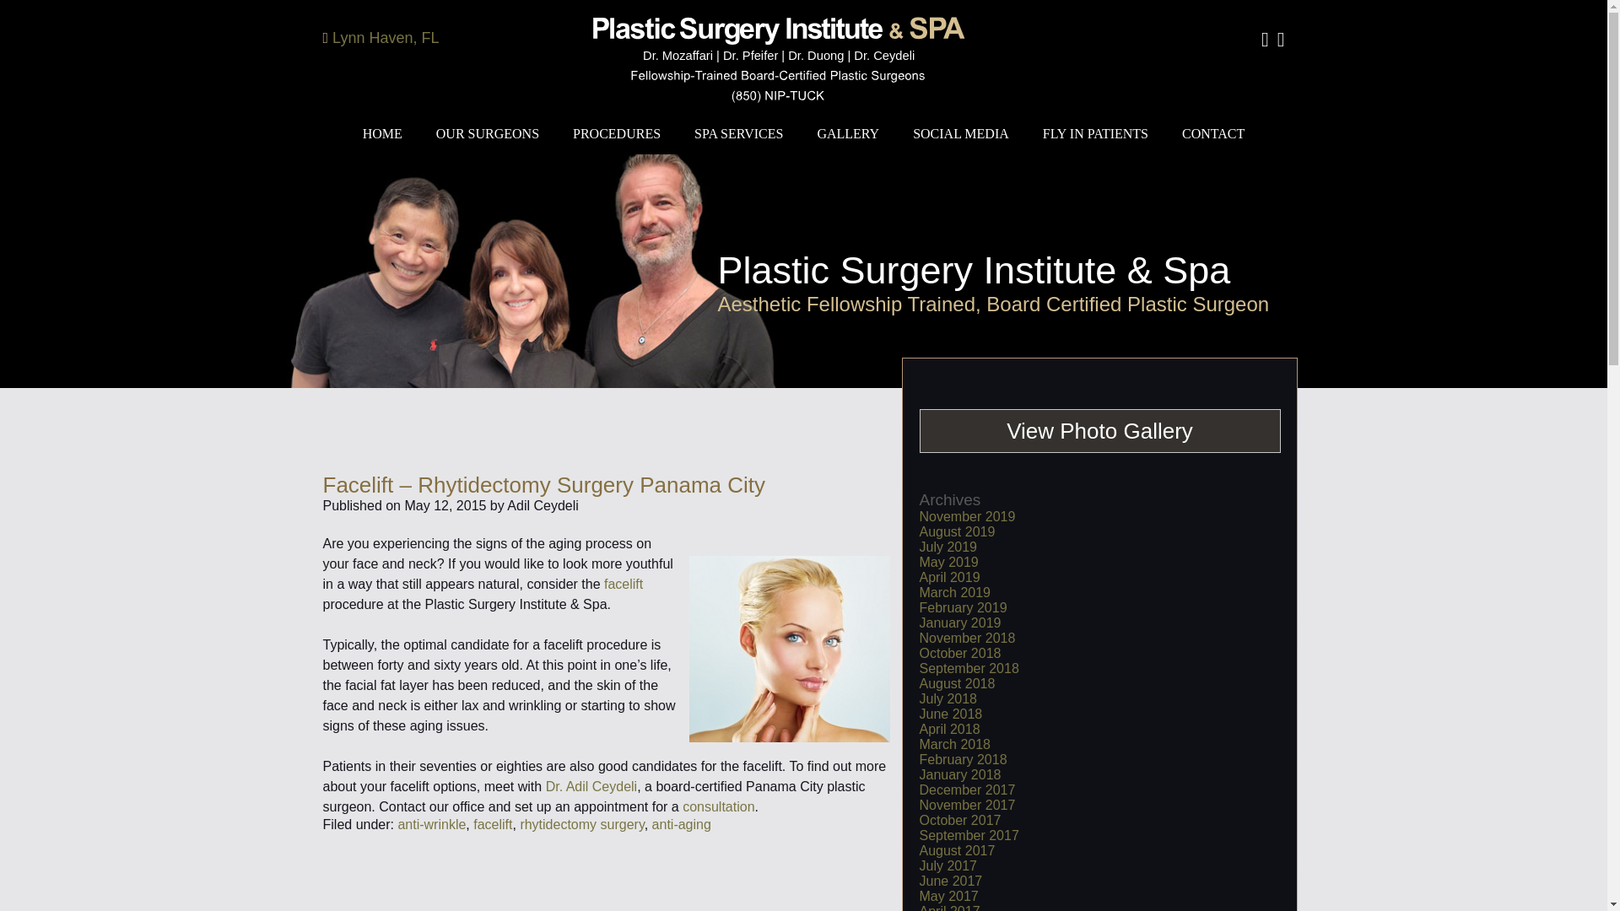 The image size is (1620, 911). I want to click on Facelift, so click(624, 584).